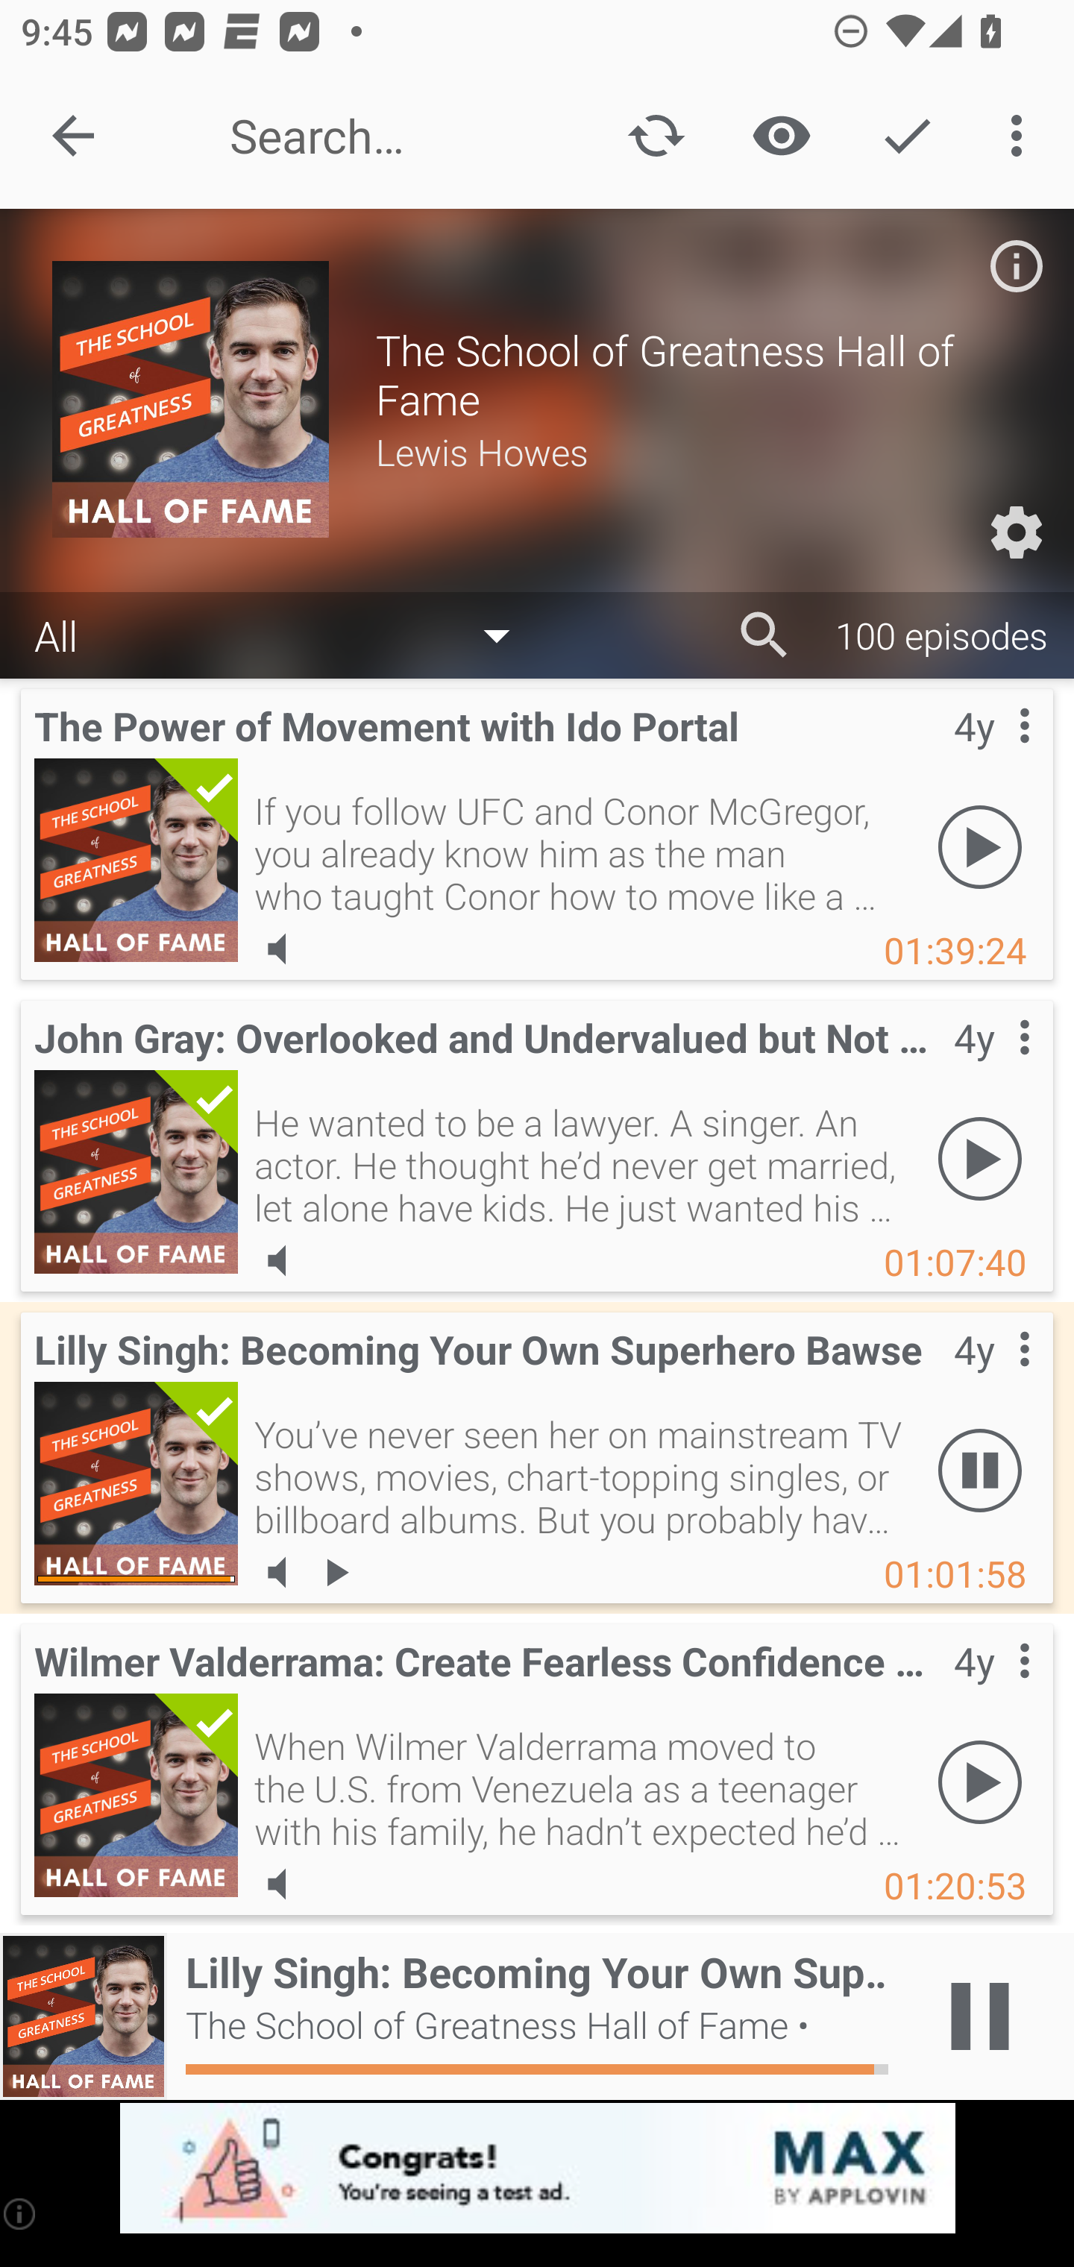 The height and width of the screenshot is (2267, 1074). Describe the element at coordinates (980, 1782) in the screenshot. I see `Play` at that location.